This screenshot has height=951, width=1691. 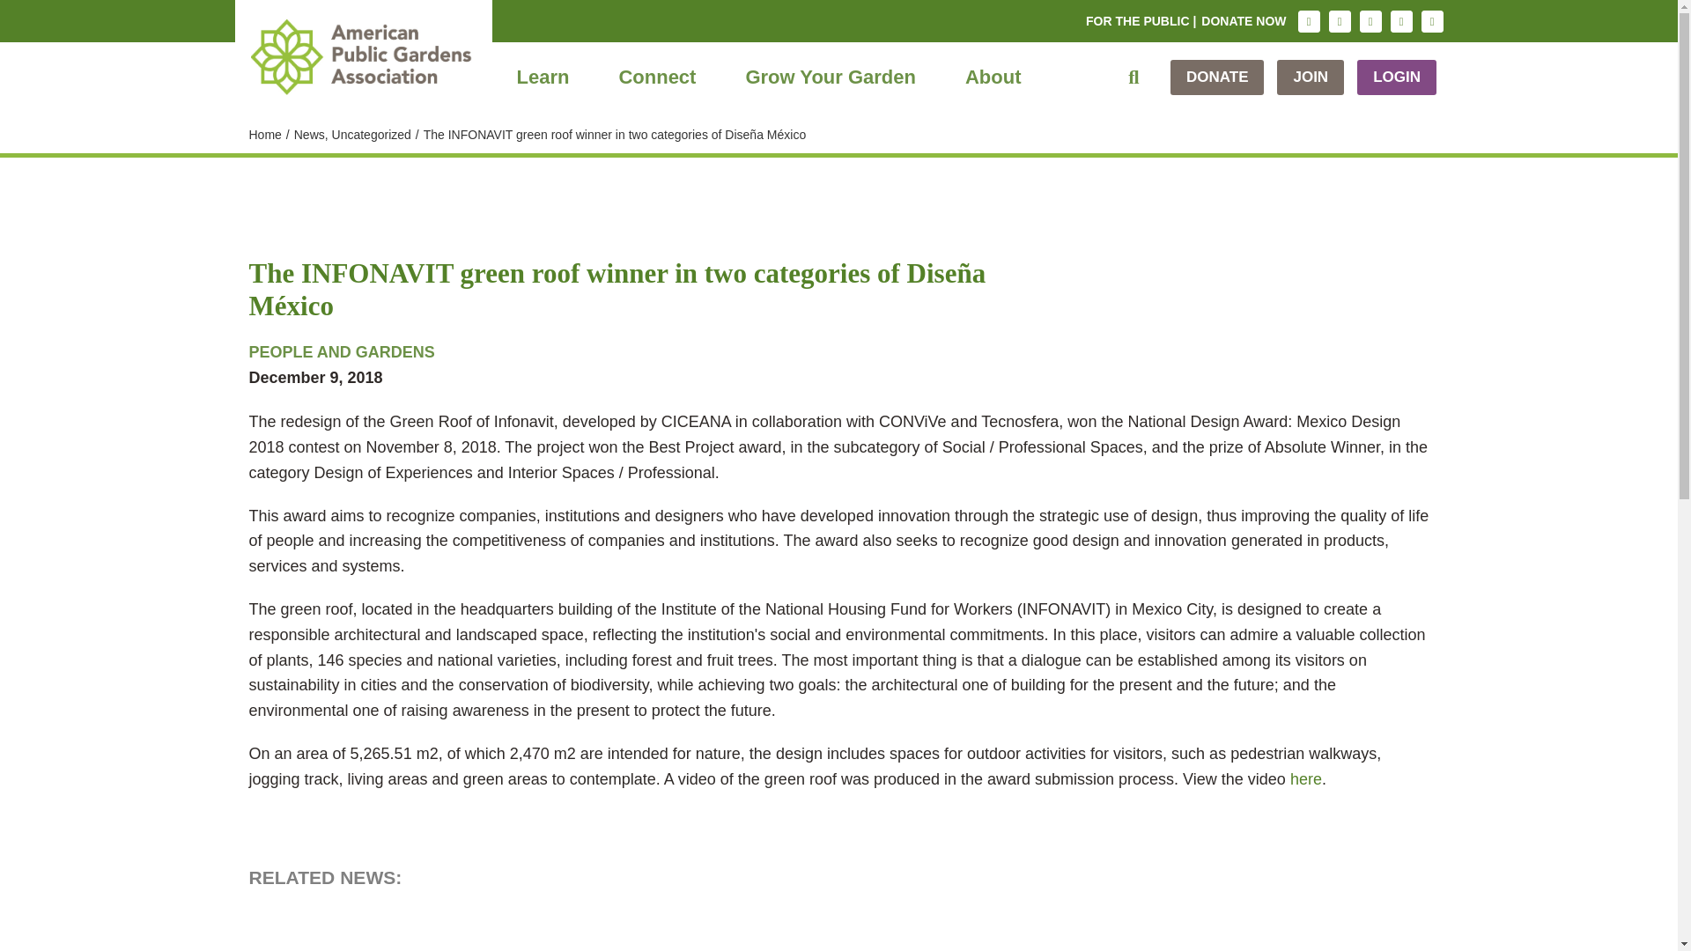 What do you see at coordinates (543, 77) in the screenshot?
I see `Learn` at bounding box center [543, 77].